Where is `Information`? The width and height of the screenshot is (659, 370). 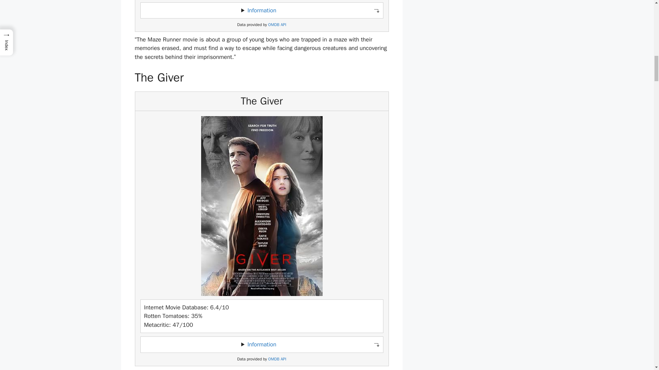 Information is located at coordinates (262, 344).